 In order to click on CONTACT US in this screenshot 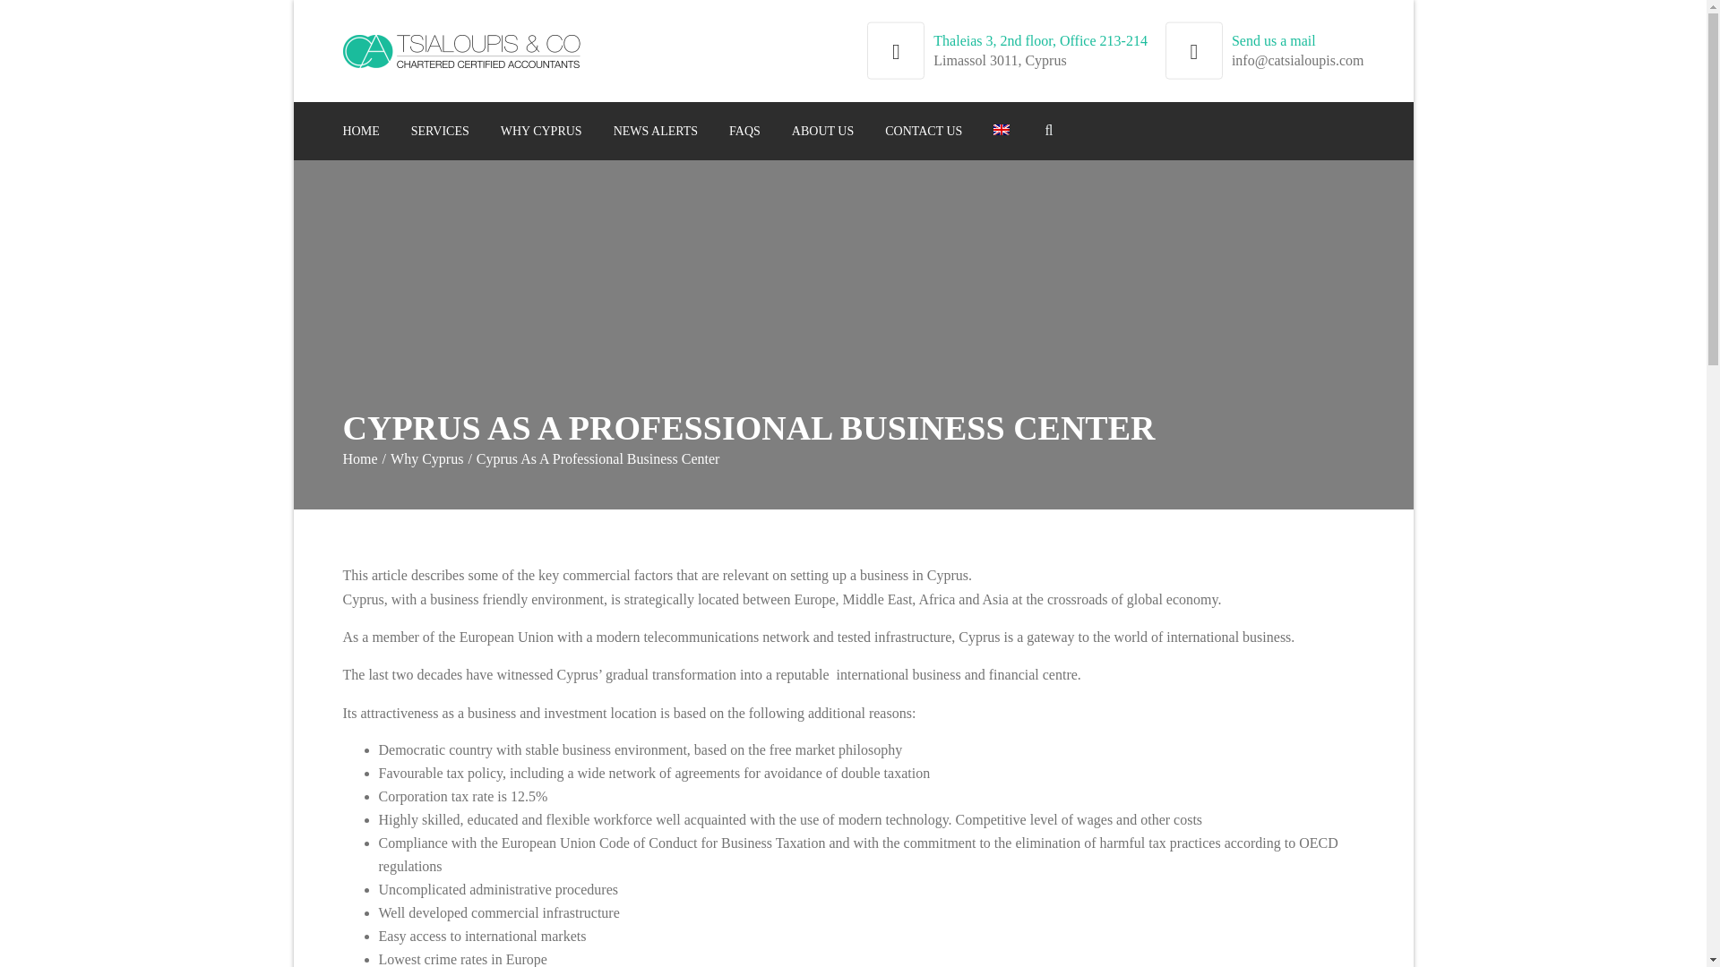, I will do `click(923, 132)`.